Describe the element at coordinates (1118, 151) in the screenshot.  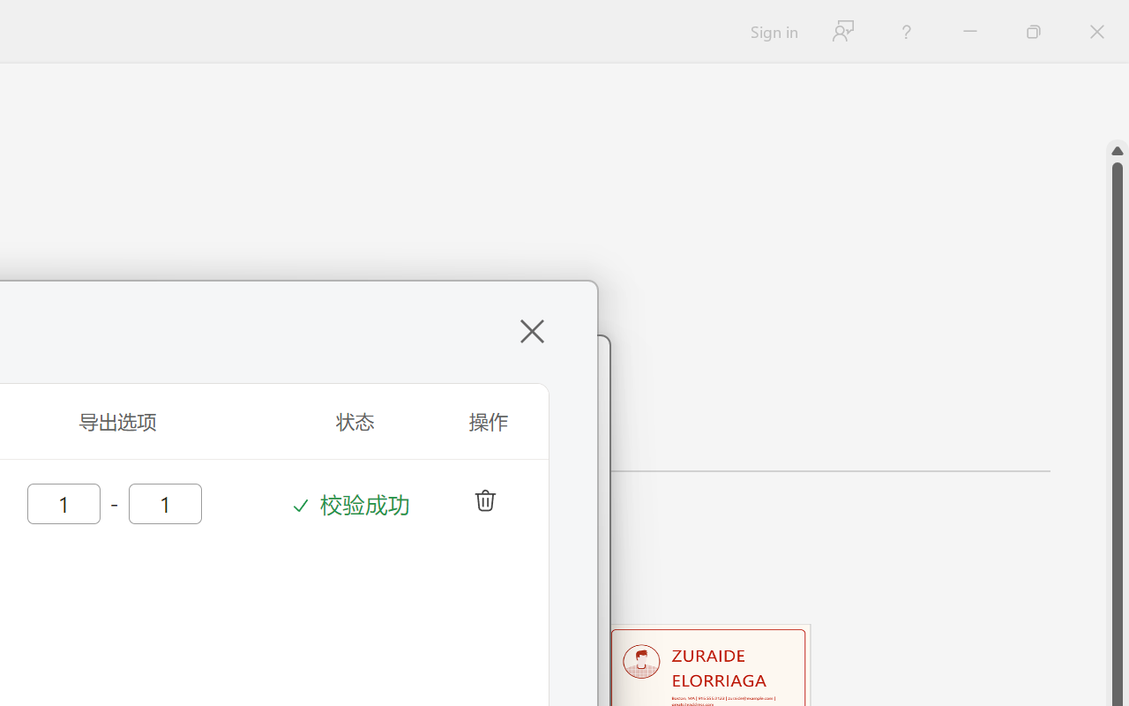
I see `Line up` at that location.